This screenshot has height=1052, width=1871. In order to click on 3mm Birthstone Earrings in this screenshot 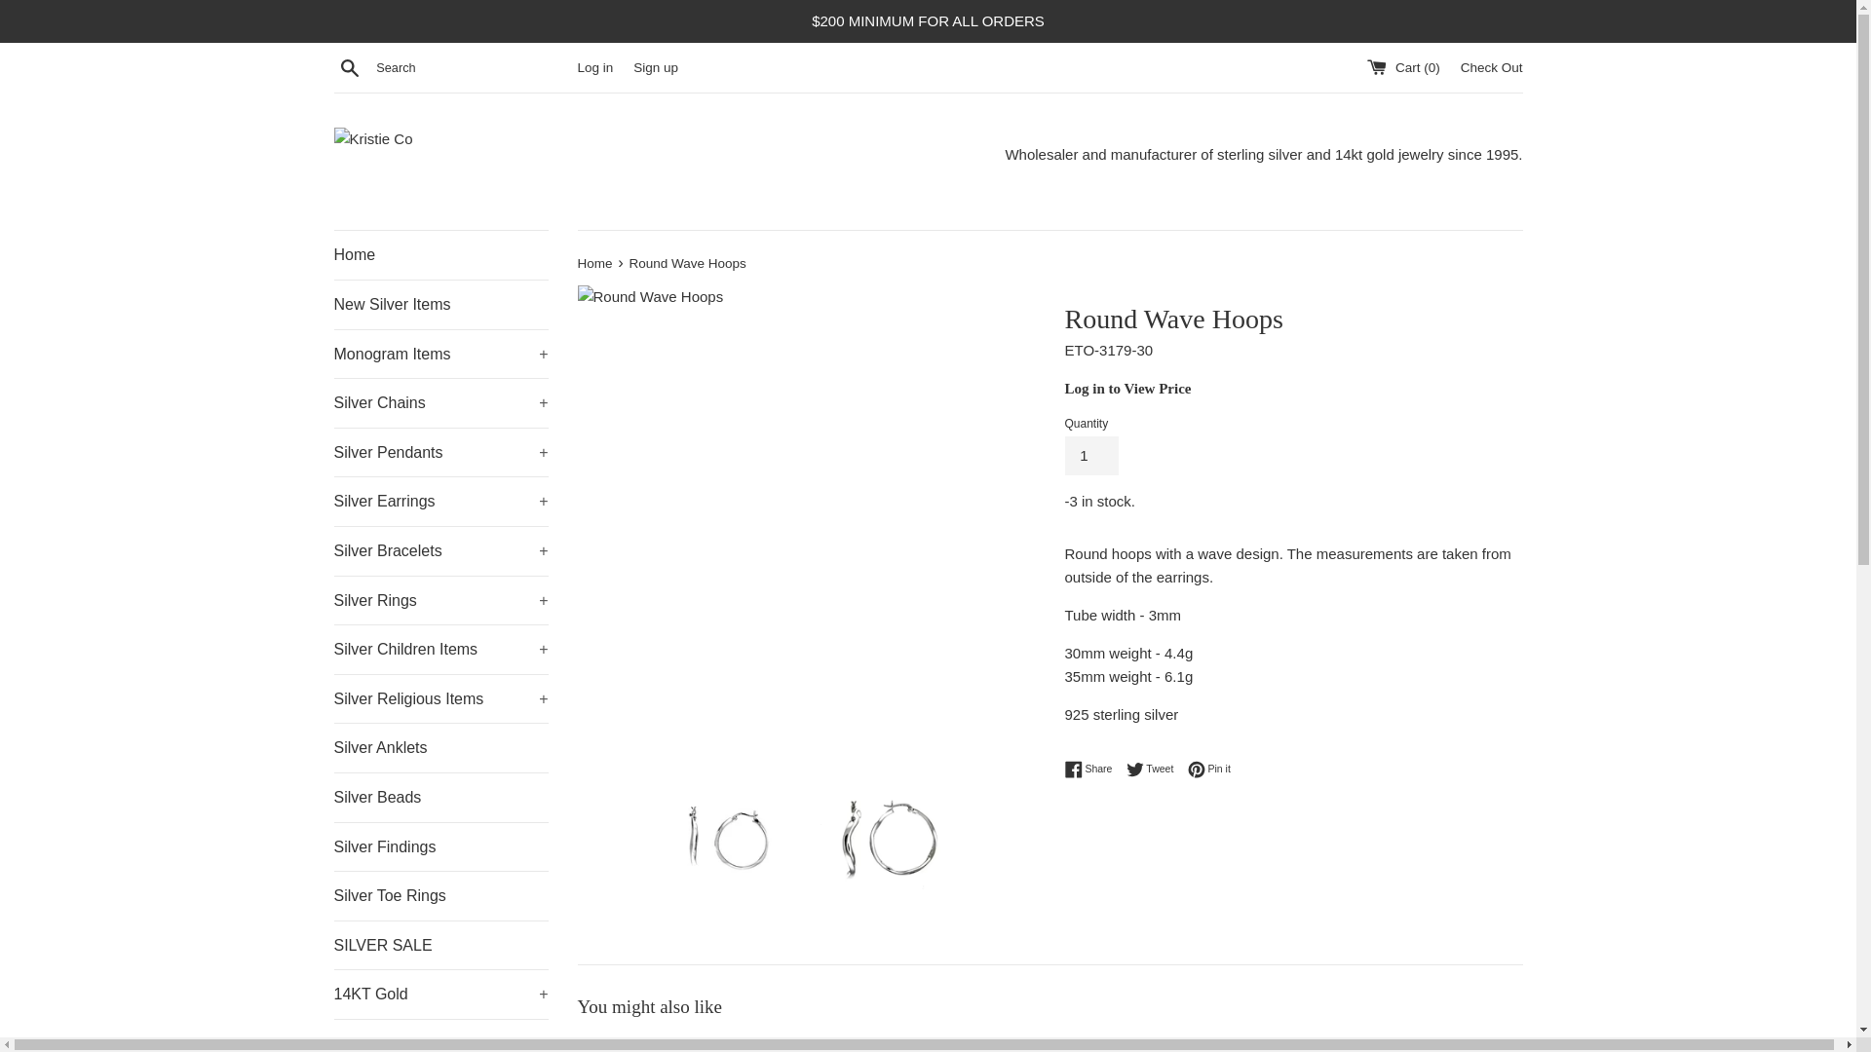, I will do `click(1049, 1046)`.